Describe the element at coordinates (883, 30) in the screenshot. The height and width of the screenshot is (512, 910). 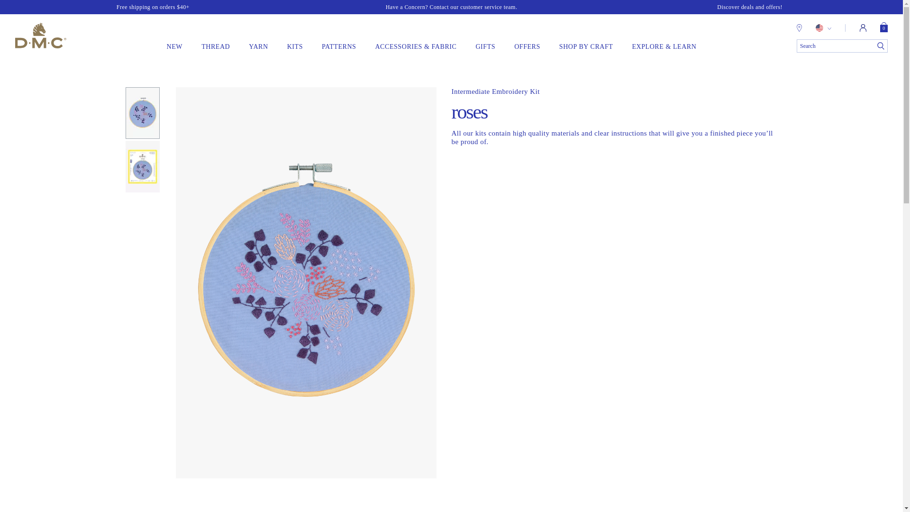
I see `0` at that location.